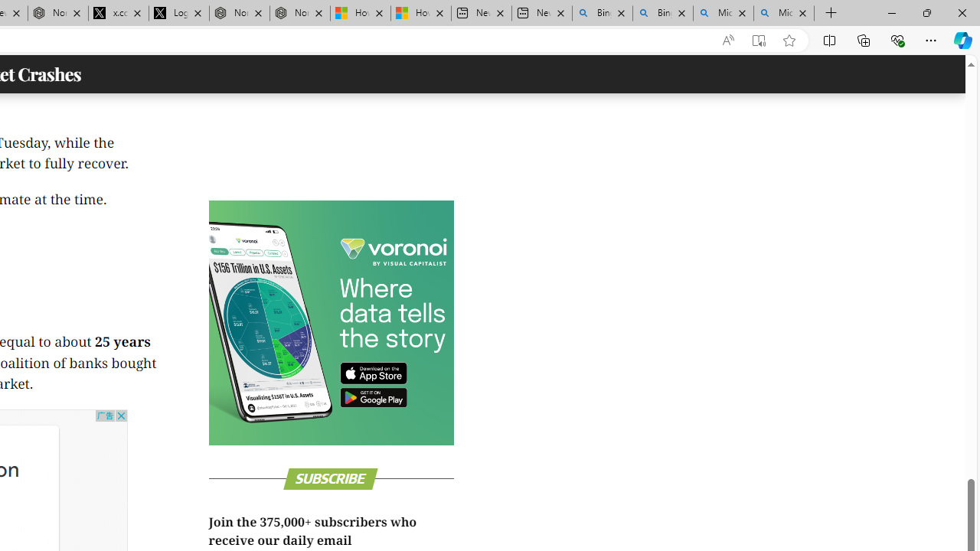 This screenshot has width=980, height=551. Describe the element at coordinates (939, 243) in the screenshot. I see `Privacy` at that location.